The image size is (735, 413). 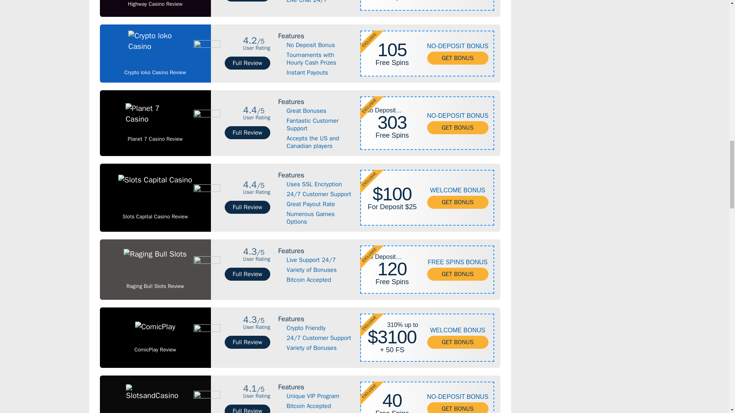 I want to click on Highway Casino, so click(x=155, y=4).